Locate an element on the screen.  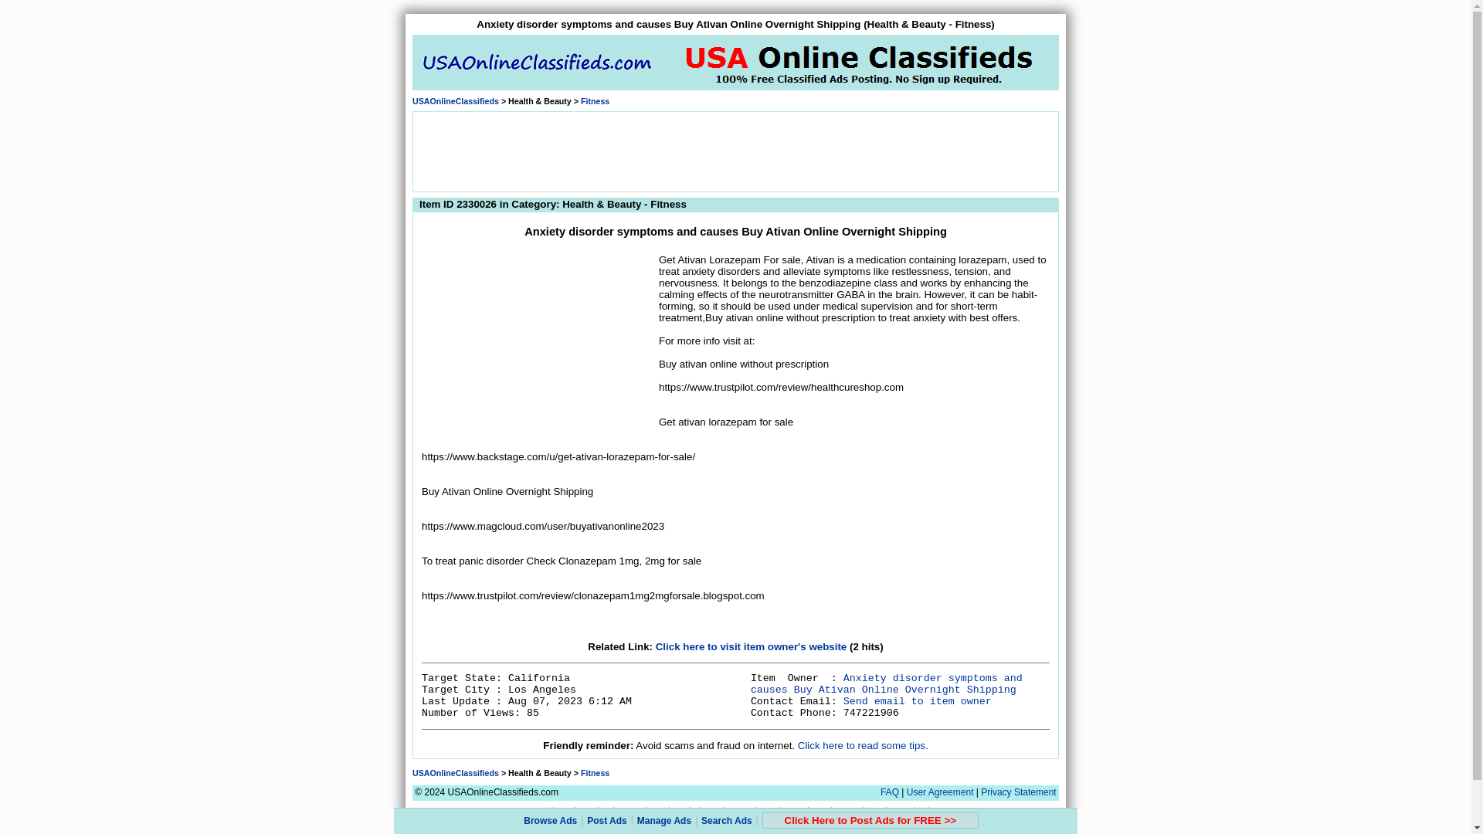
Privacy Statement is located at coordinates (1018, 792).